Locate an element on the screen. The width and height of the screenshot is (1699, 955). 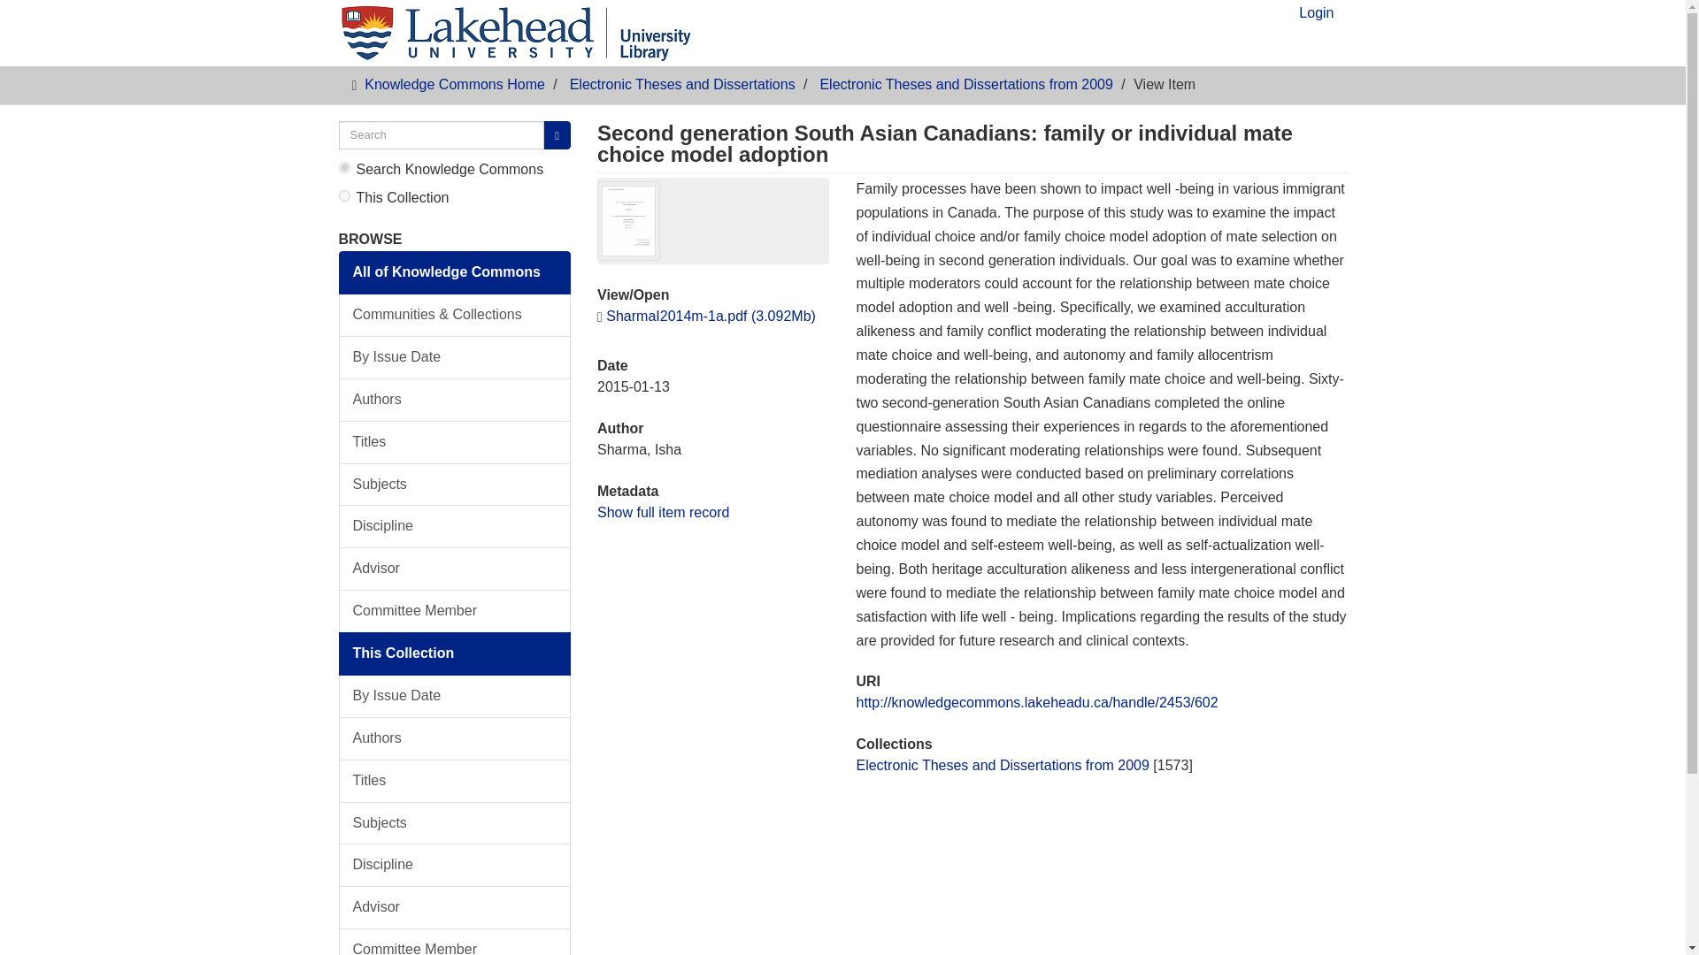
Advisor is located at coordinates (455, 569).